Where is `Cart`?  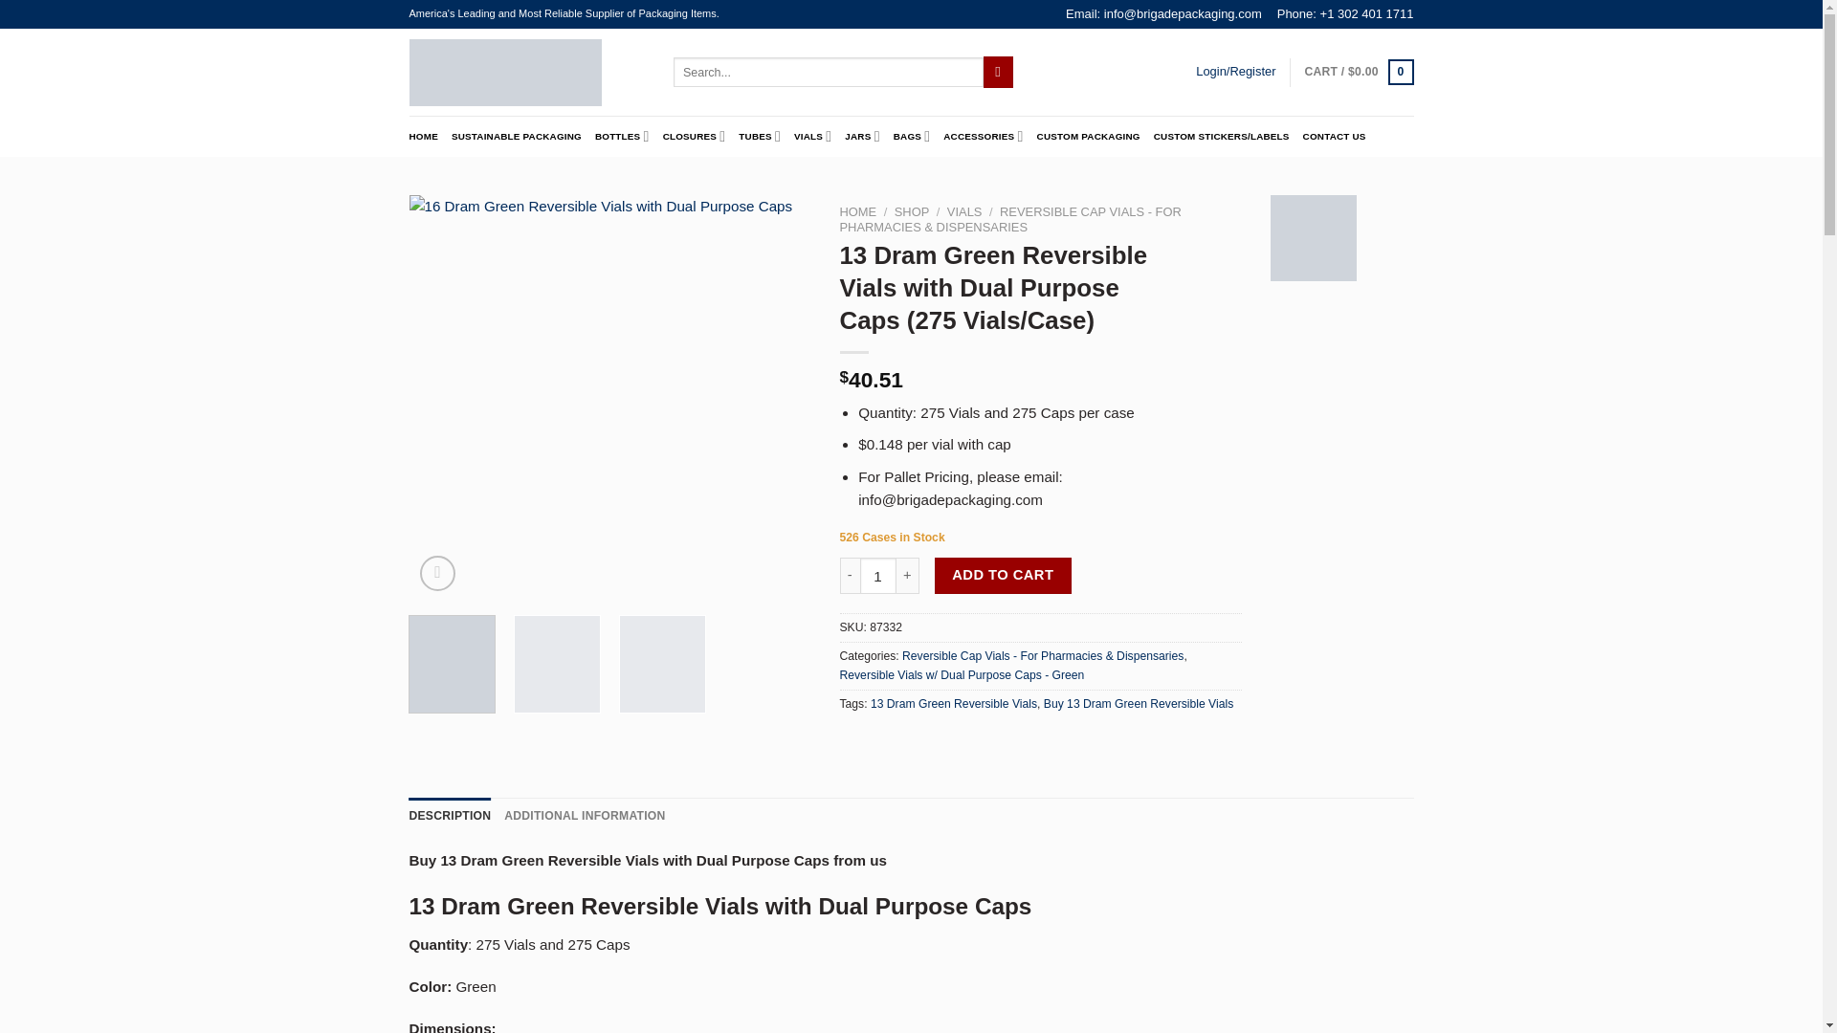
Cart is located at coordinates (1359, 71).